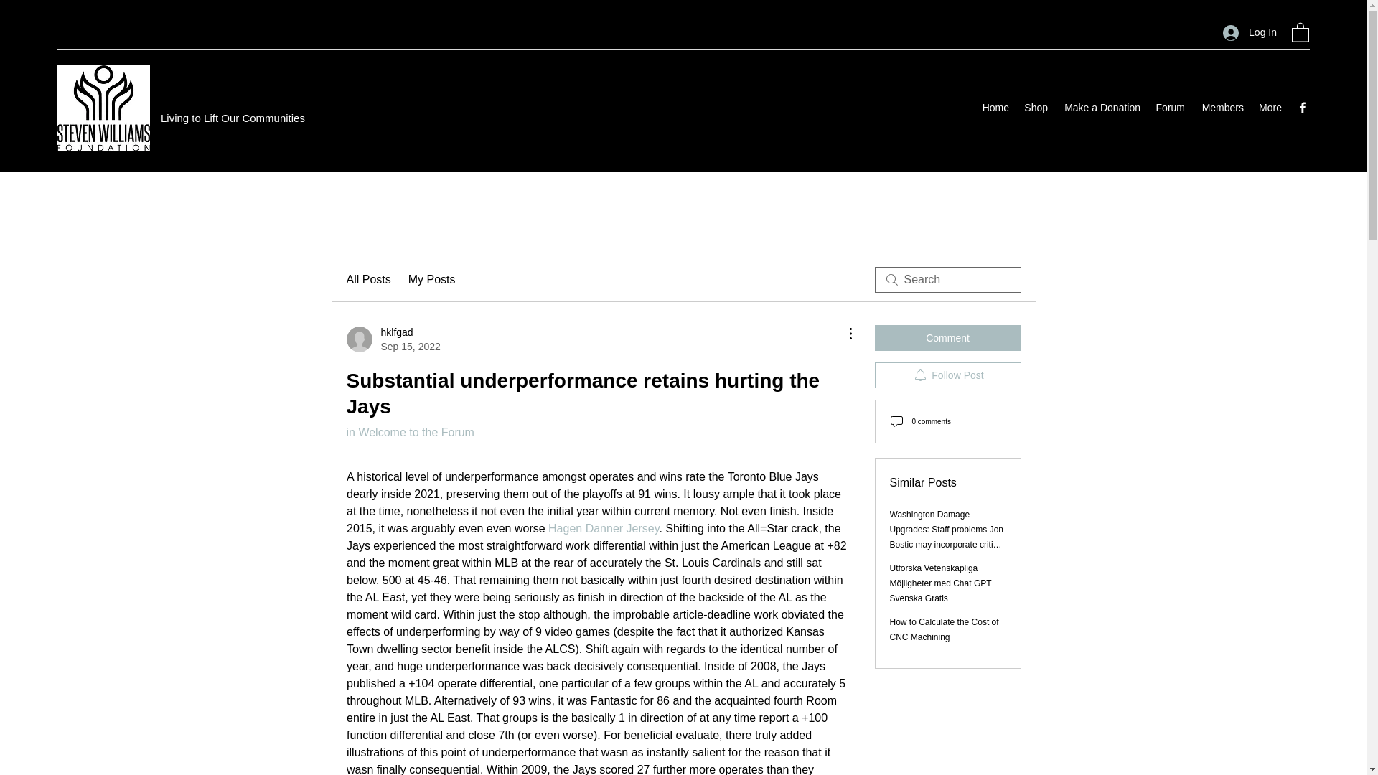 The width and height of the screenshot is (1378, 775). Describe the element at coordinates (1170, 108) in the screenshot. I see `Forum` at that location.